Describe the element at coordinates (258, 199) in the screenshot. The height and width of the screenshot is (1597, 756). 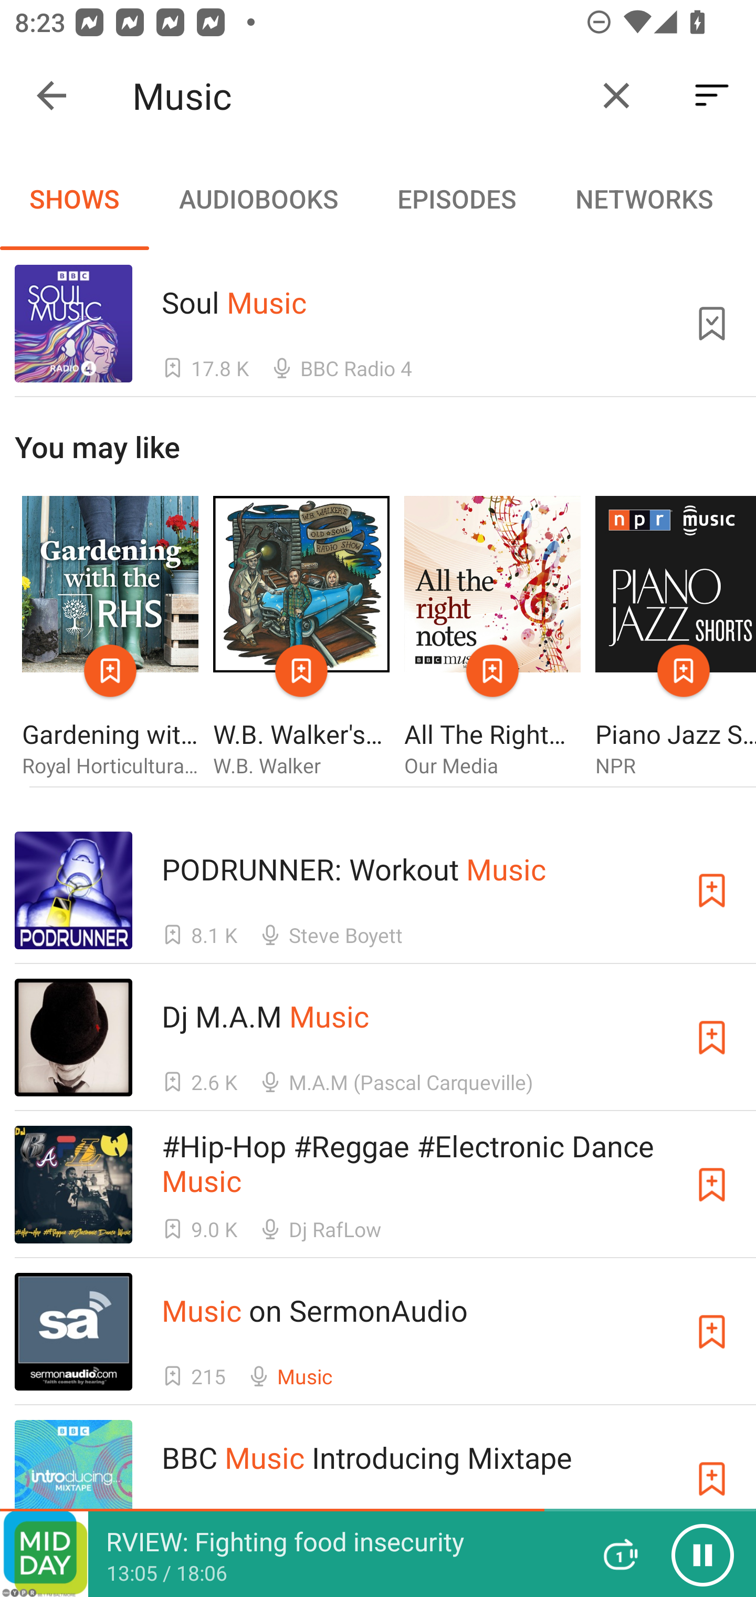
I see `AUDIOBOOKS` at that location.